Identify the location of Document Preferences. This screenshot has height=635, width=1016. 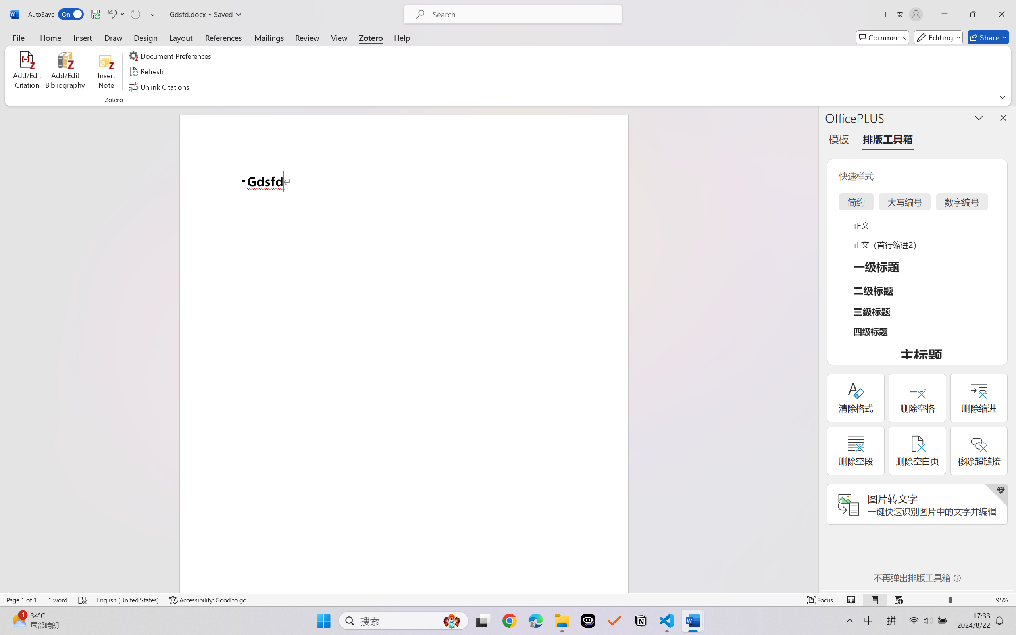
(171, 56).